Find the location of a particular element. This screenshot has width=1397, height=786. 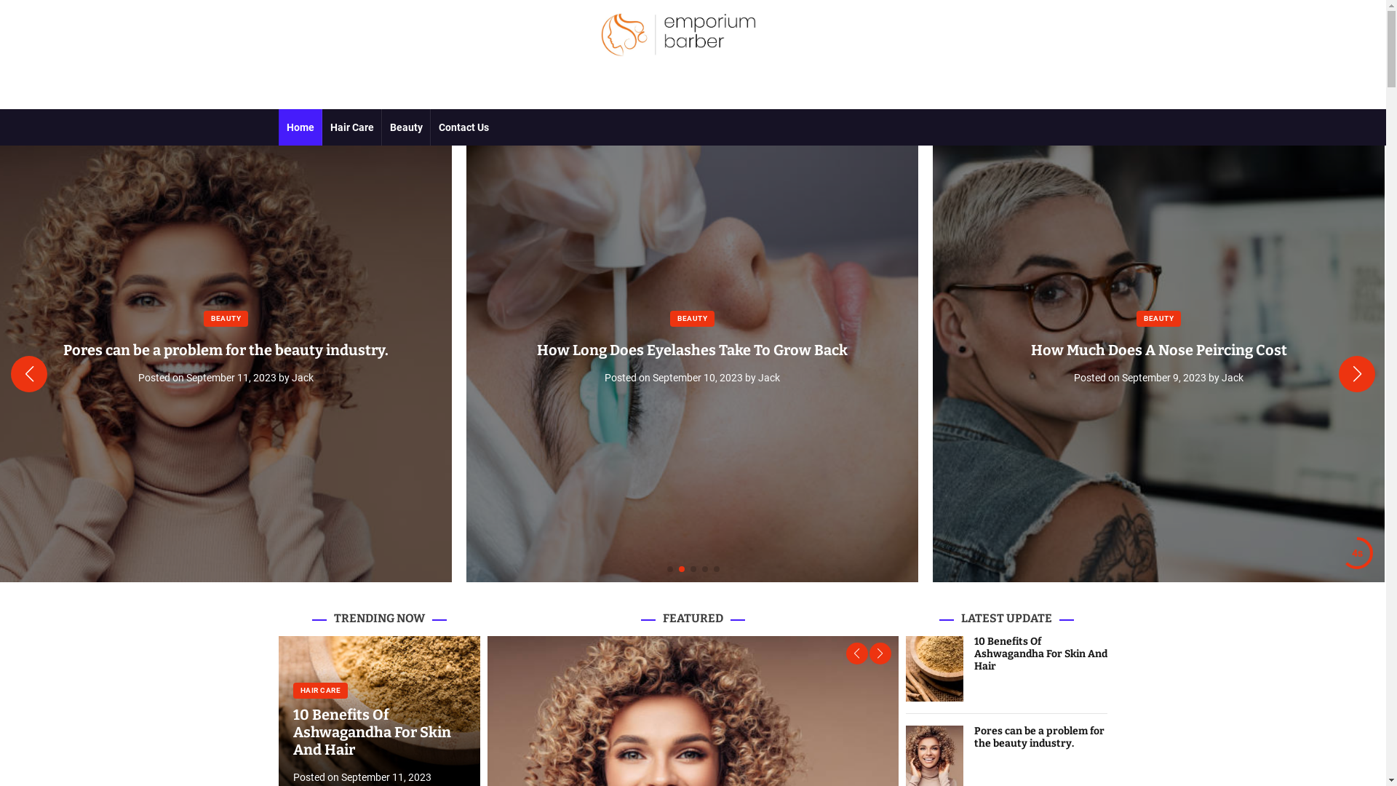

10 Benefits Of Ashwagandha For Skin And Hair is located at coordinates (1040, 654).